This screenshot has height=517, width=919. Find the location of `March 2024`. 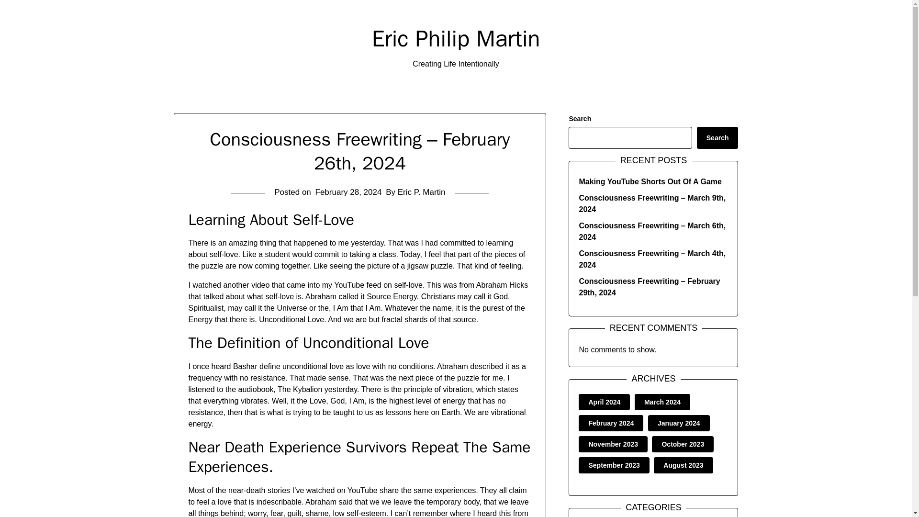

March 2024 is located at coordinates (662, 402).